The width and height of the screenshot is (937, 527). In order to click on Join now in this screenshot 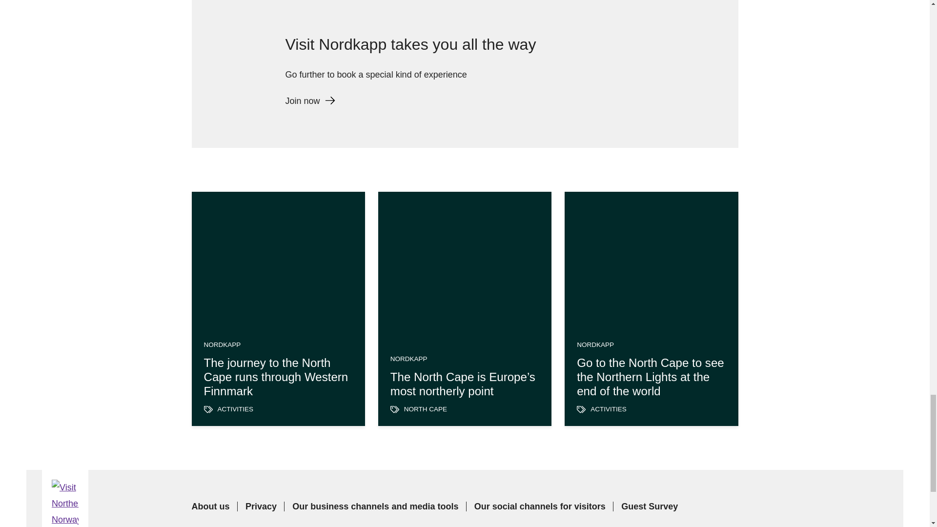, I will do `click(309, 101)`.